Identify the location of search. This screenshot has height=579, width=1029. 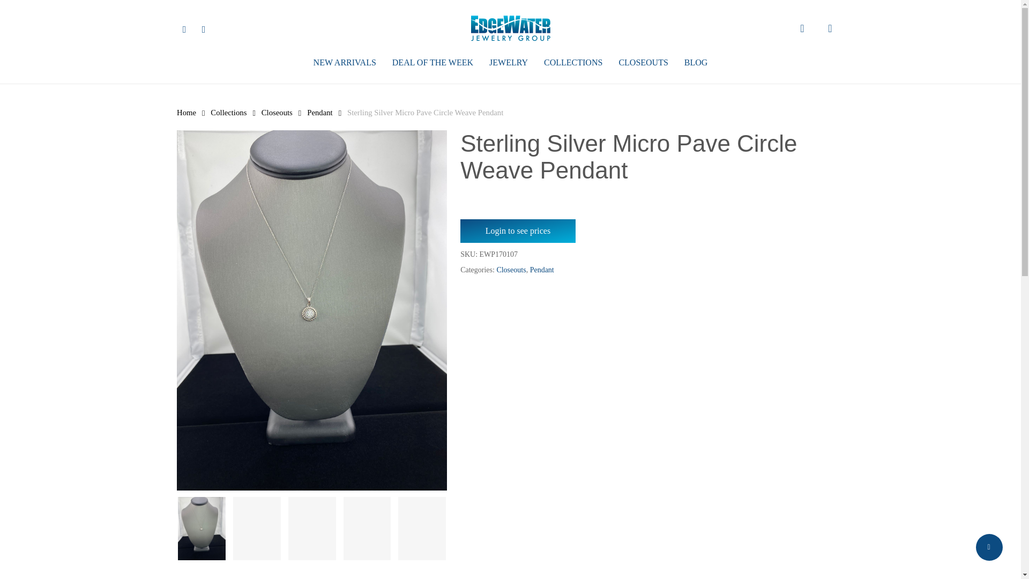
(802, 28).